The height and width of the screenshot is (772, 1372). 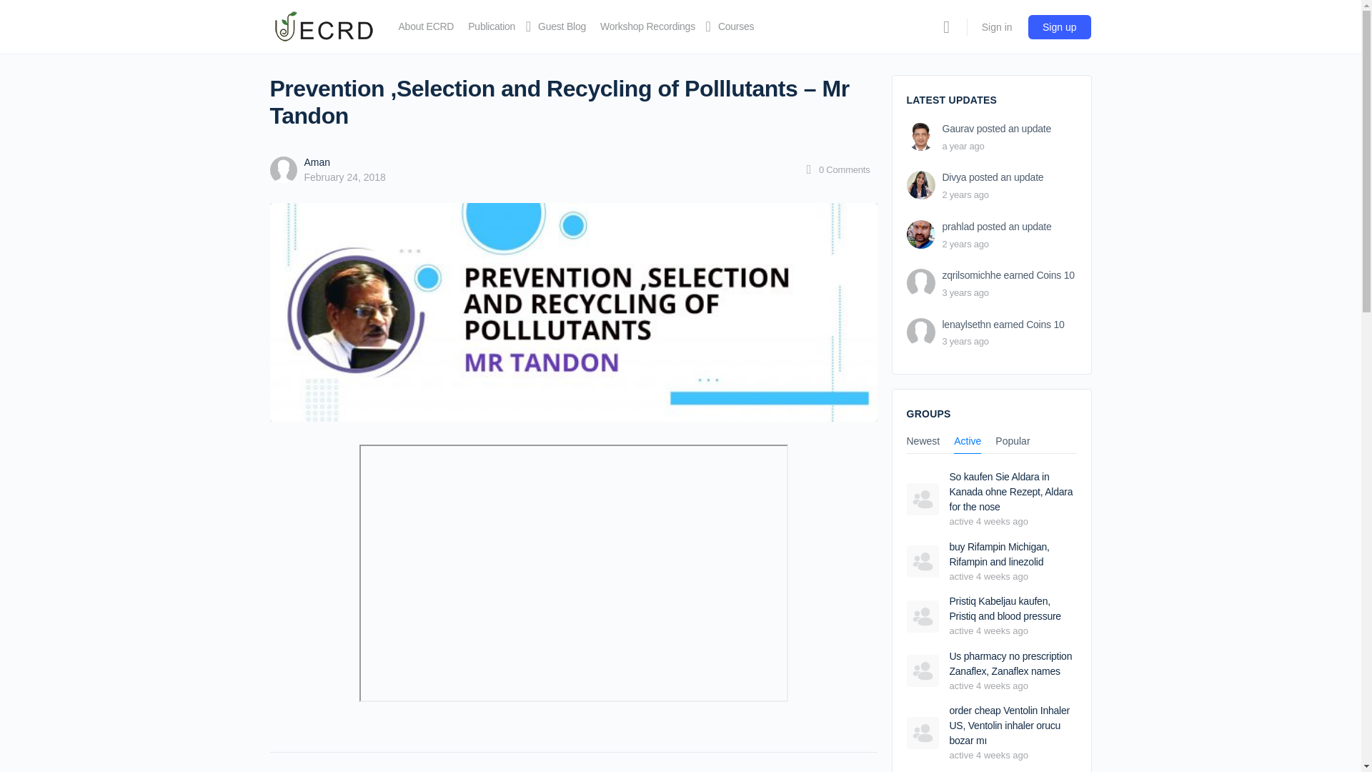 I want to click on Workshop Recordings, so click(x=647, y=26).